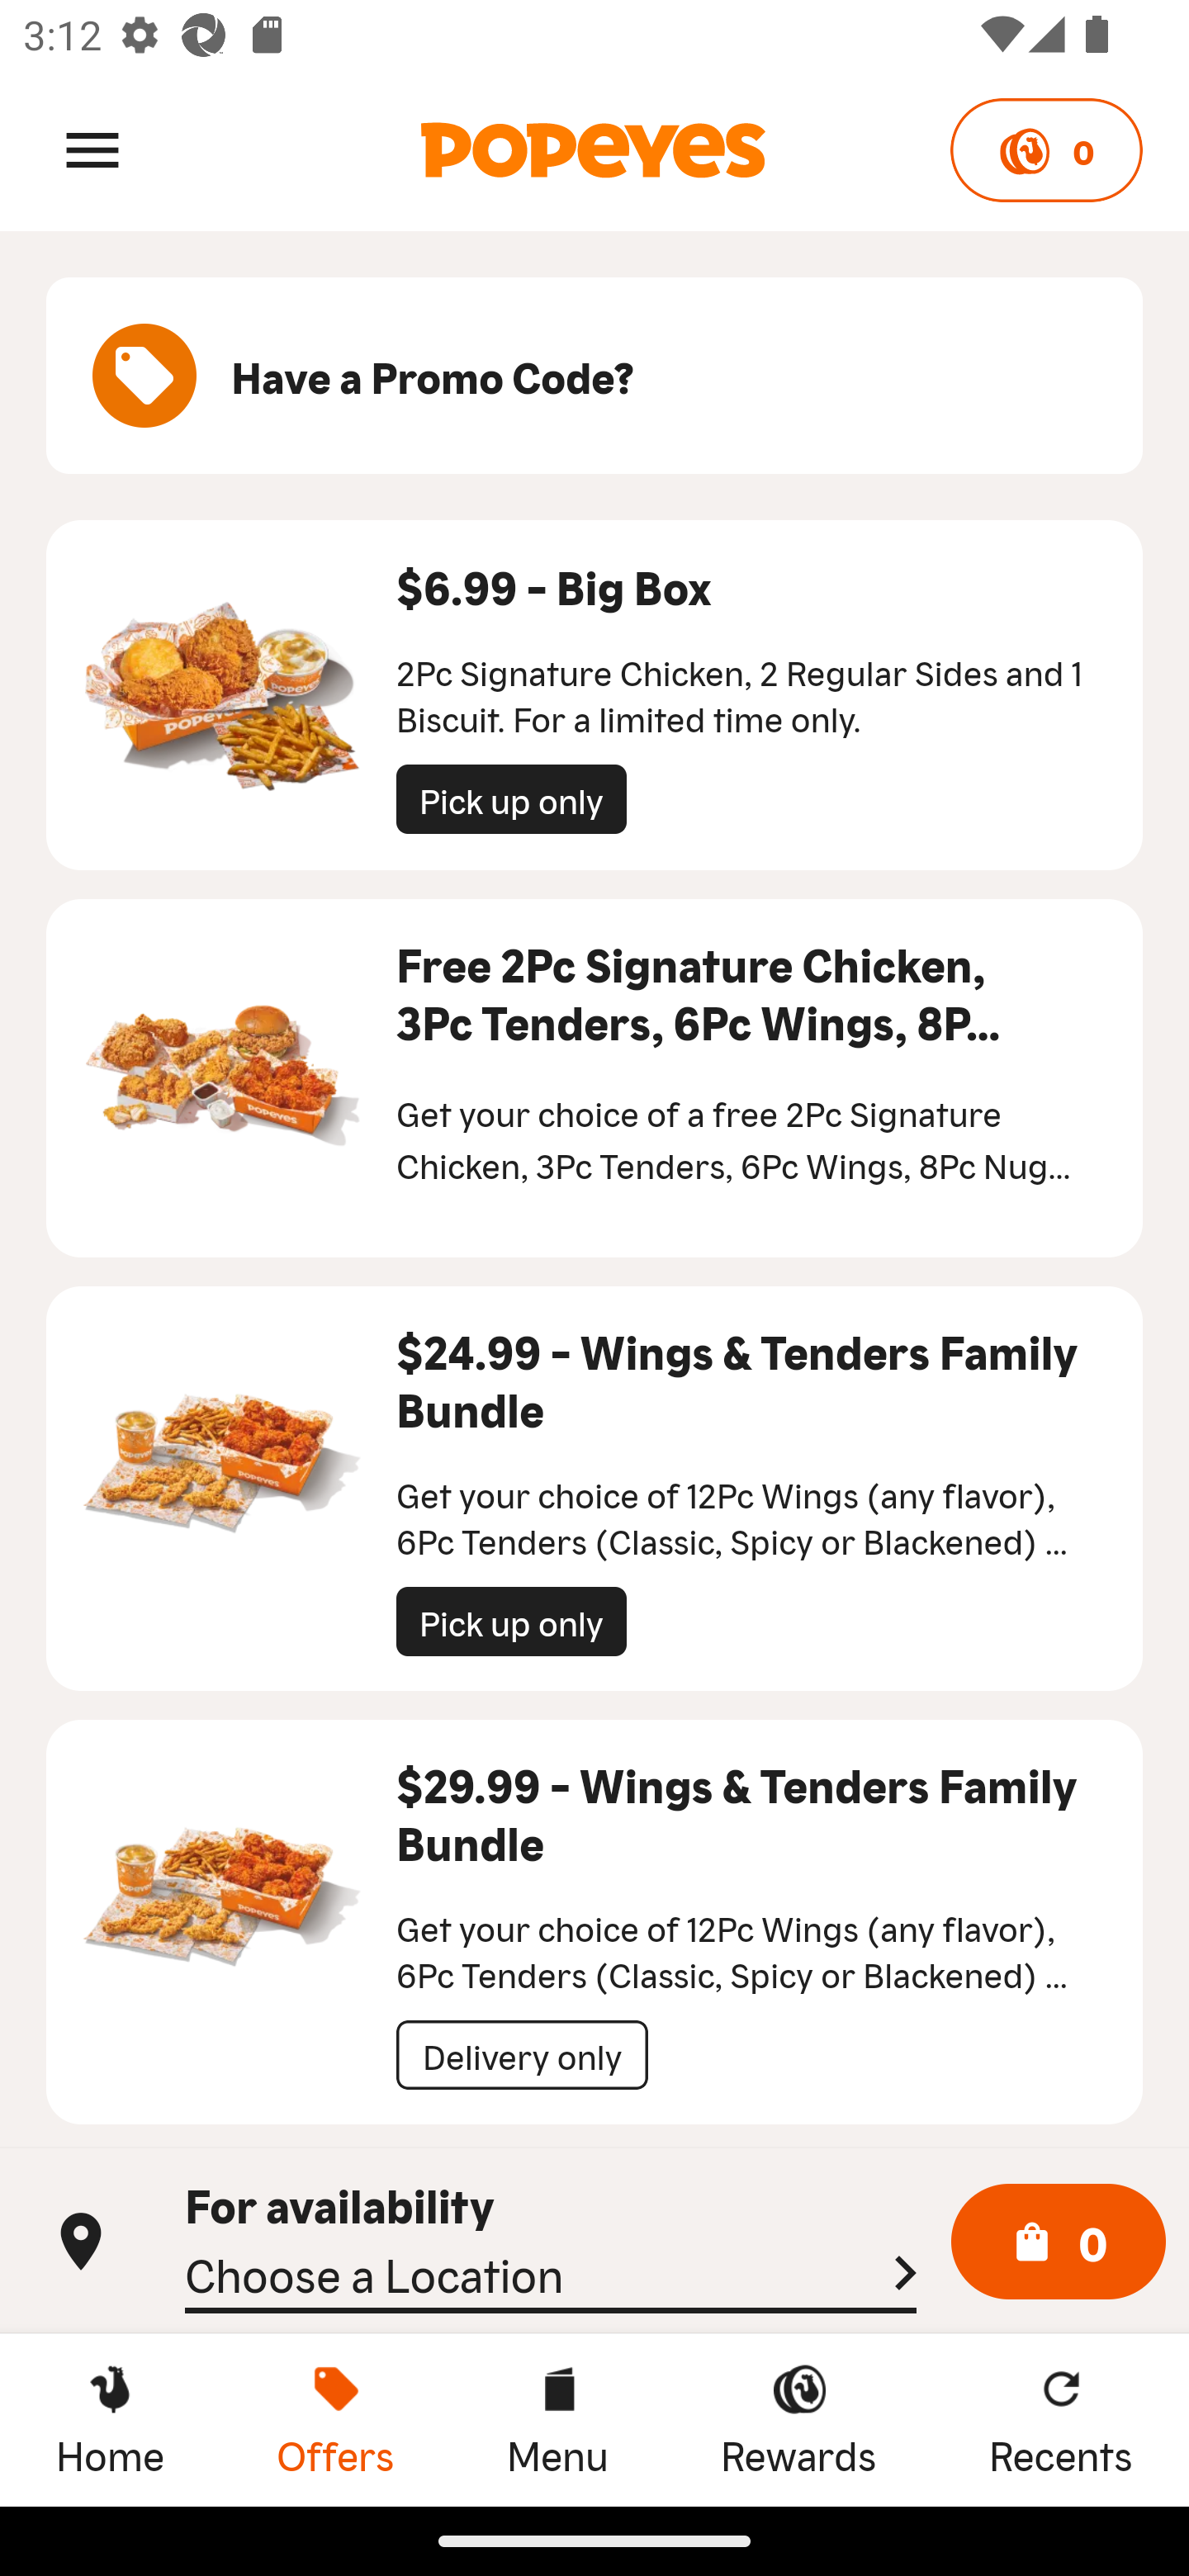 This screenshot has width=1189, height=2576. What do you see at coordinates (798, 2419) in the screenshot?
I see `Rewards Rewards Rewards` at bounding box center [798, 2419].